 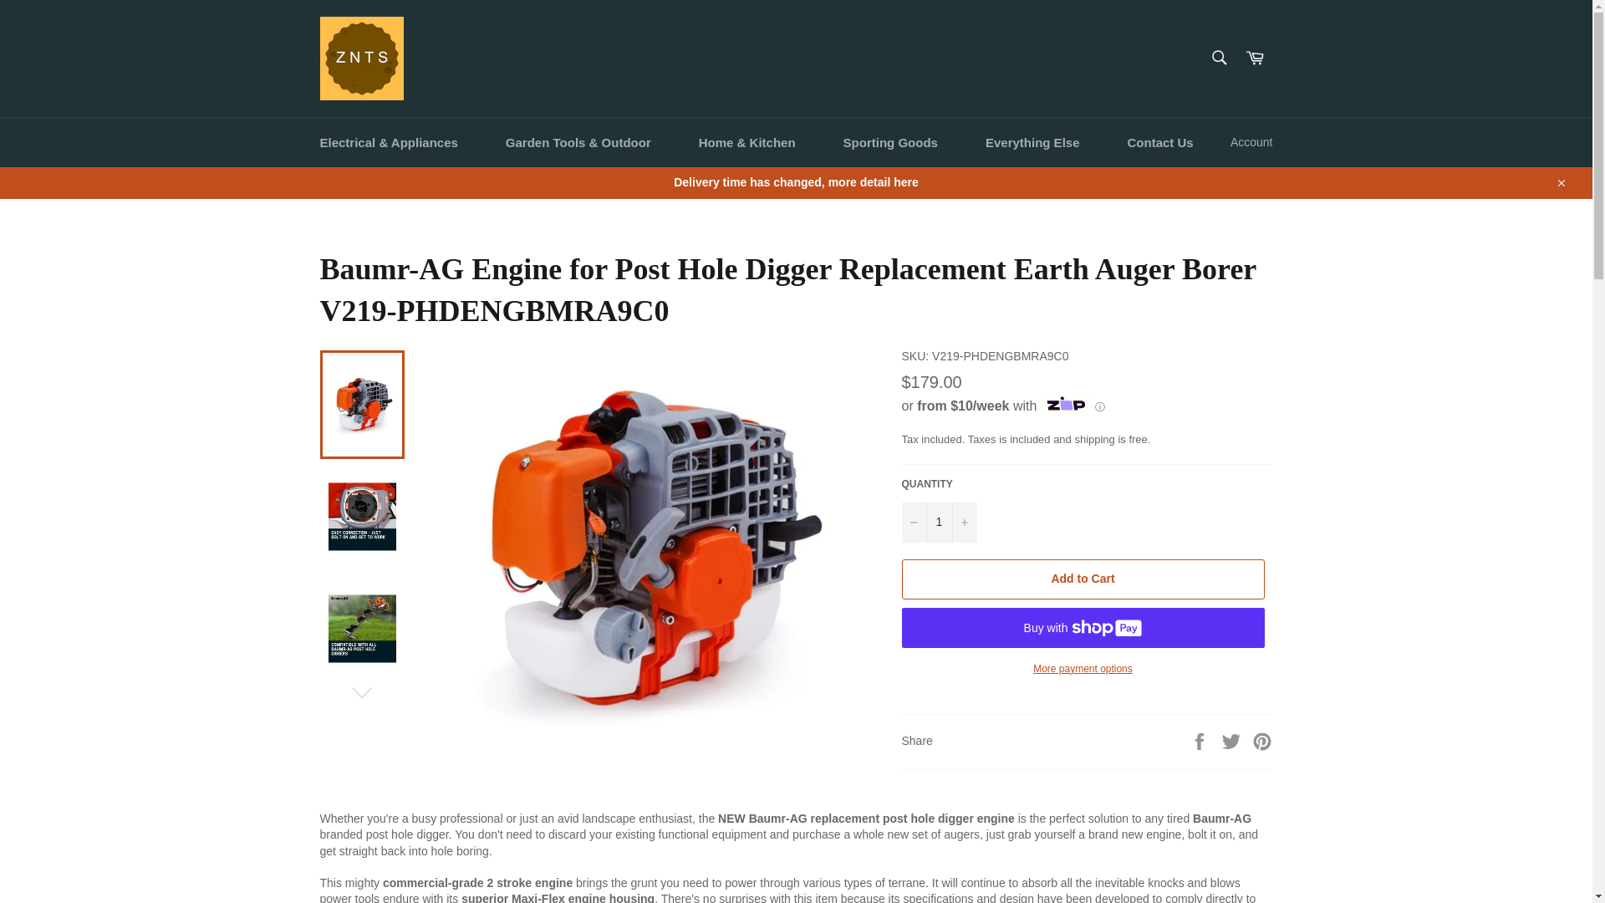 What do you see at coordinates (1262, 741) in the screenshot?
I see `Pin on Pinterest` at bounding box center [1262, 741].